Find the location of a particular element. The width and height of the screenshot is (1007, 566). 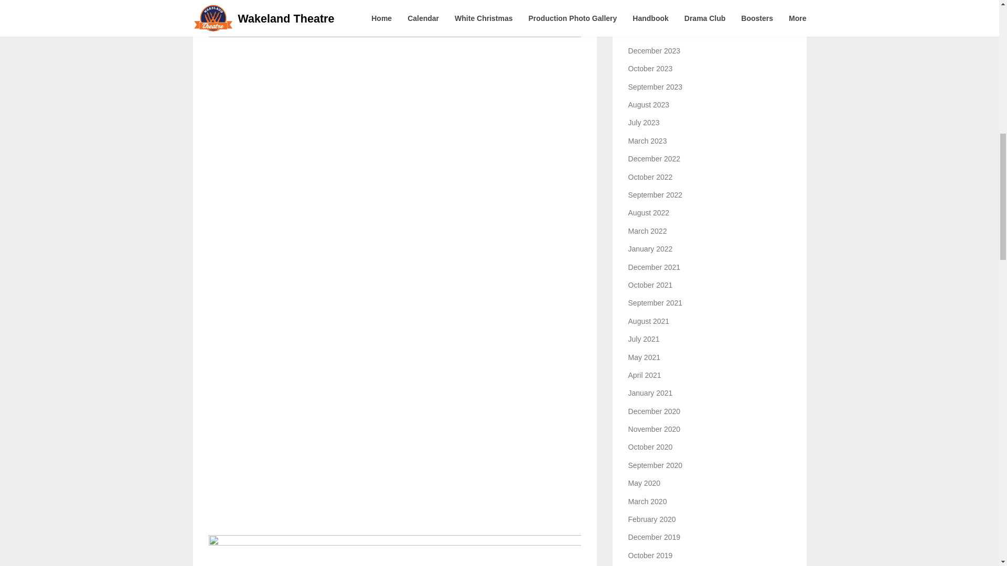

October 2022 is located at coordinates (650, 177).